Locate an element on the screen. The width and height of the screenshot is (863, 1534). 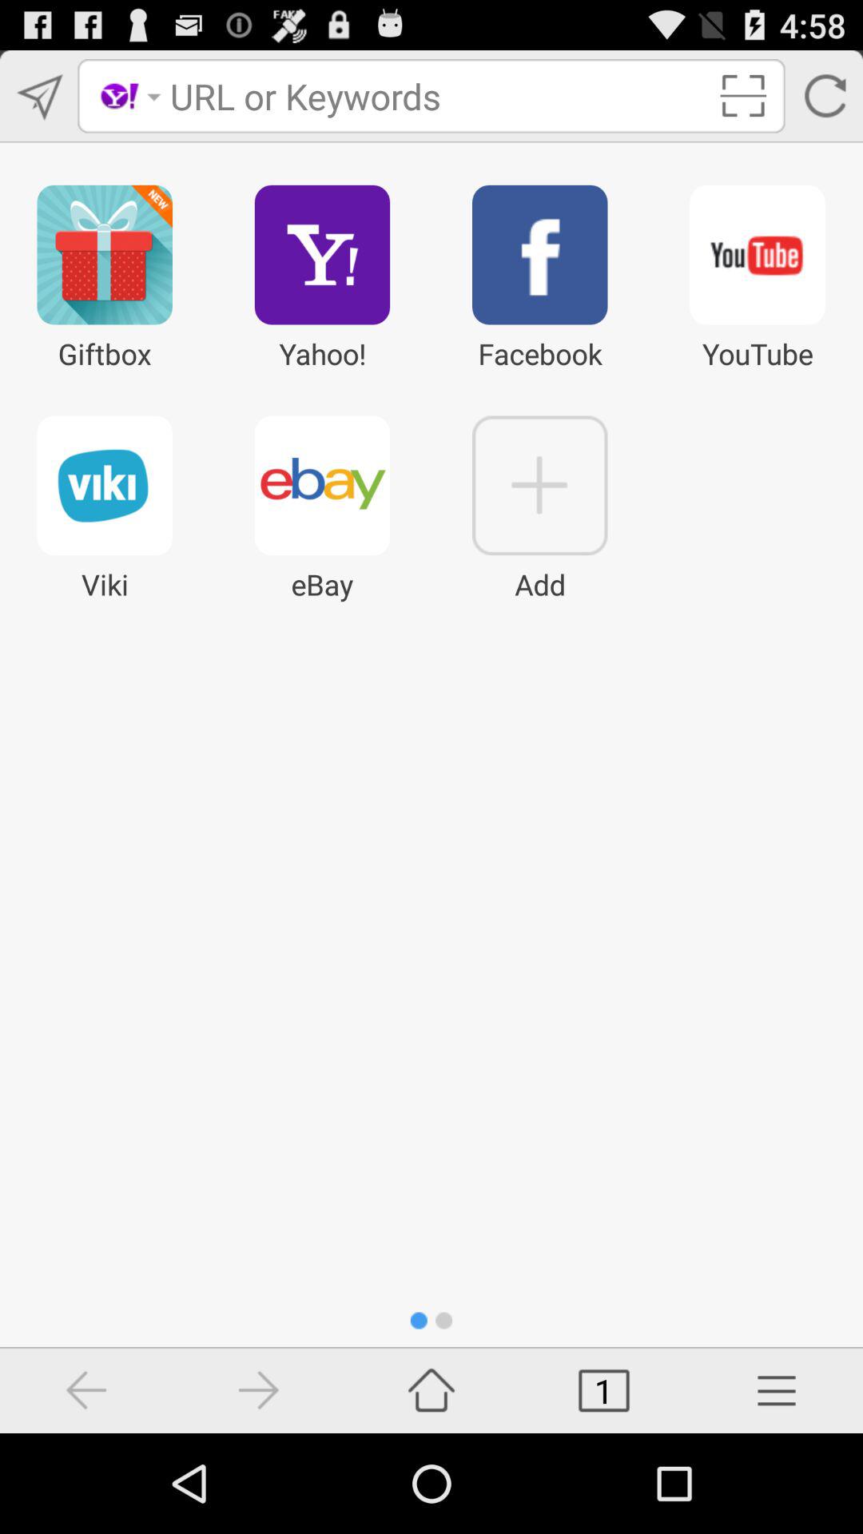
click on second button from bottom right corner of the page is located at coordinates (604, 1391).